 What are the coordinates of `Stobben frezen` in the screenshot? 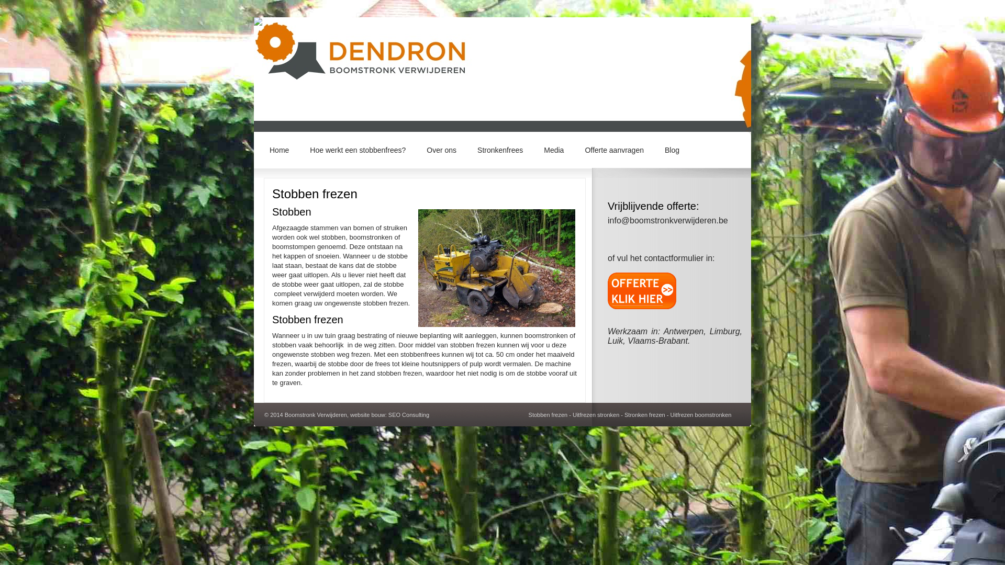 It's located at (548, 415).